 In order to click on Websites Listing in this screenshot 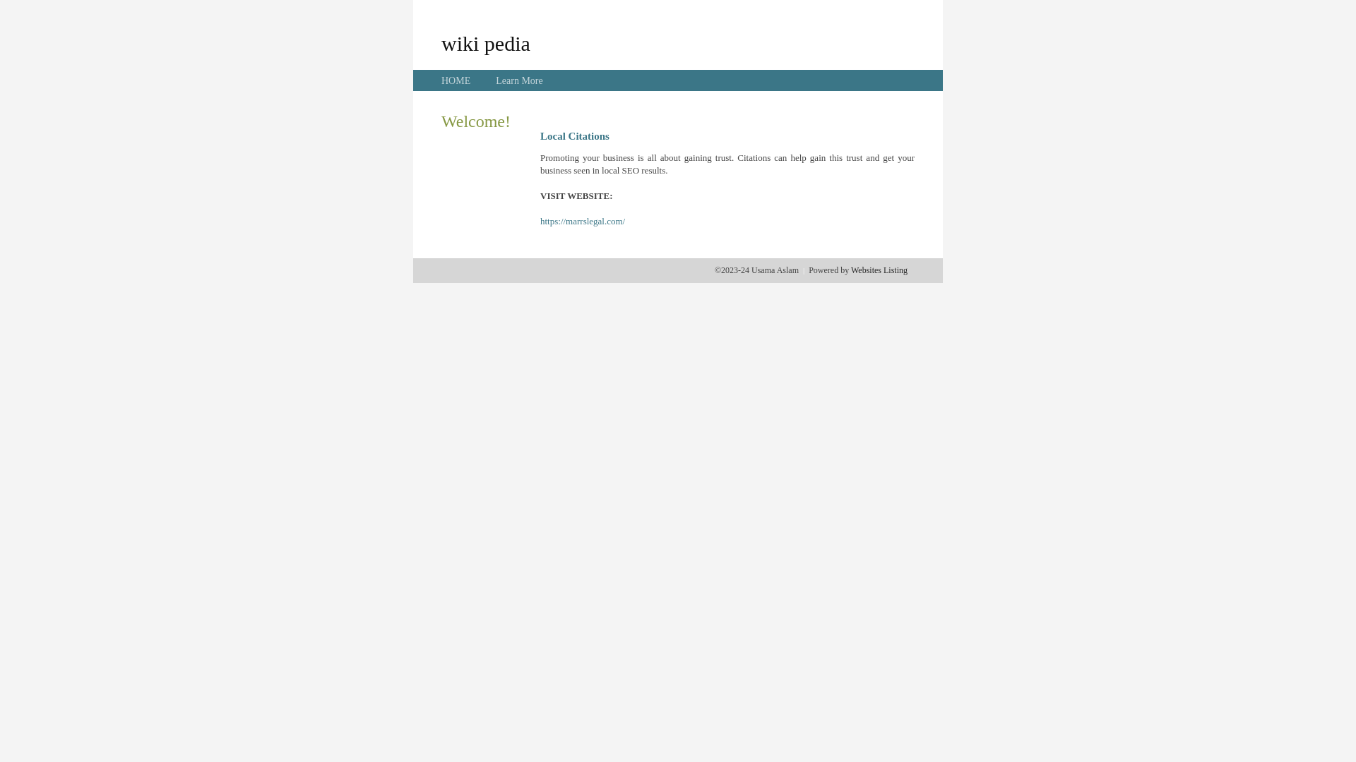, I will do `click(879, 270)`.